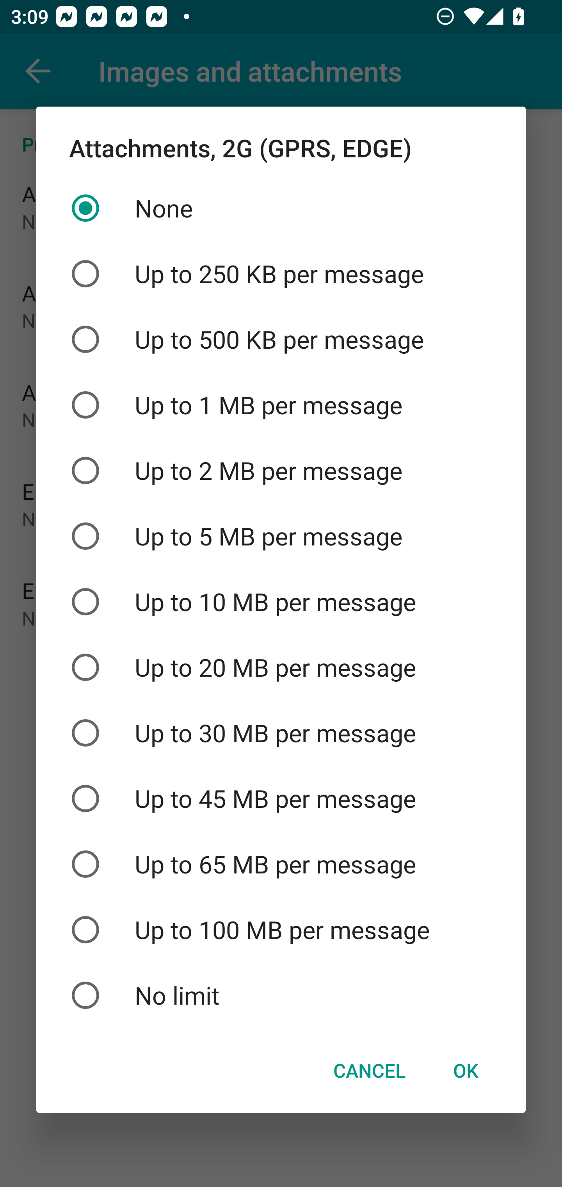 The image size is (562, 1187). What do you see at coordinates (369, 1071) in the screenshot?
I see `CANCEL` at bounding box center [369, 1071].